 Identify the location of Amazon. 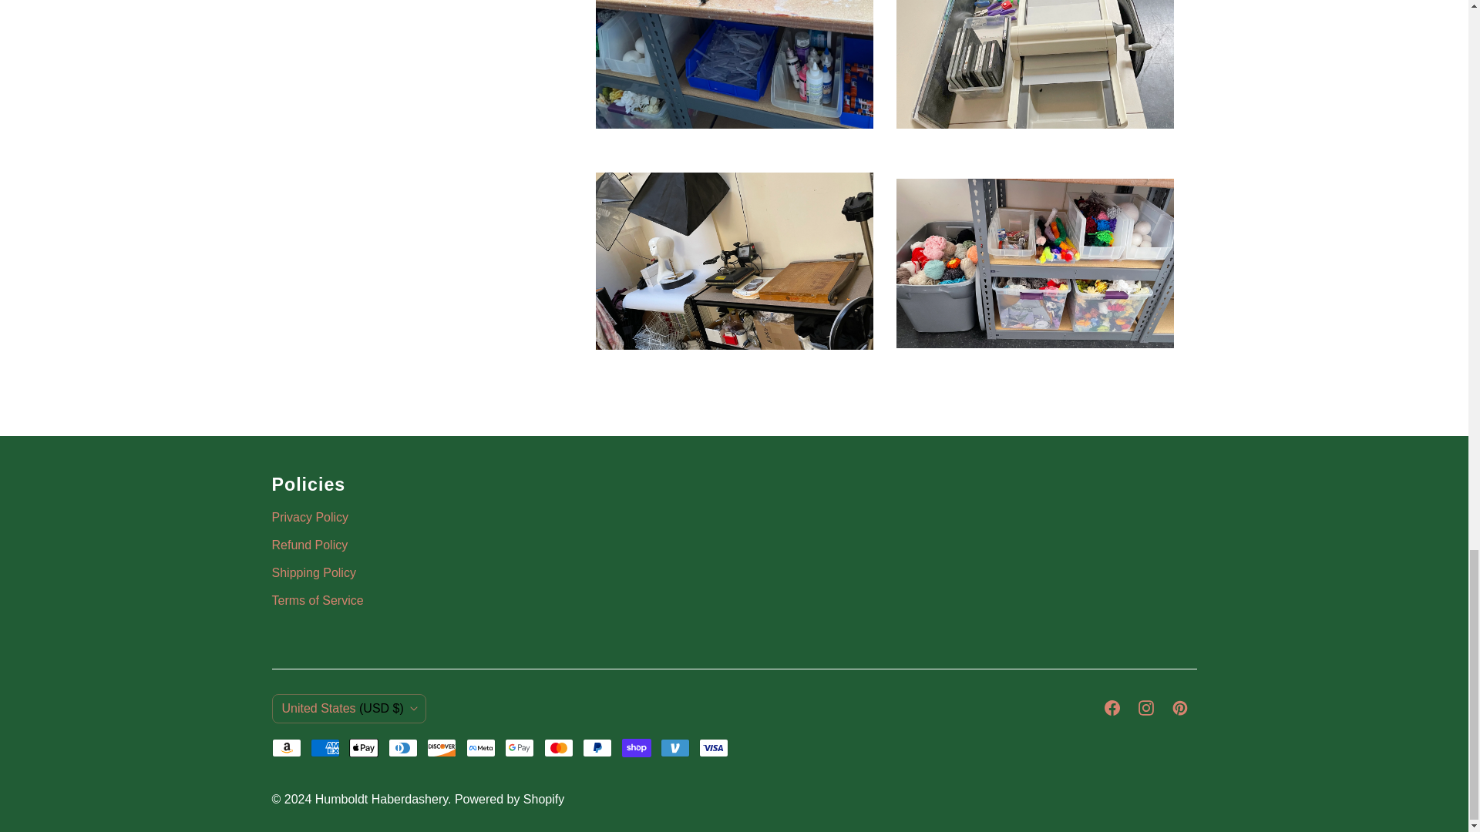
(285, 747).